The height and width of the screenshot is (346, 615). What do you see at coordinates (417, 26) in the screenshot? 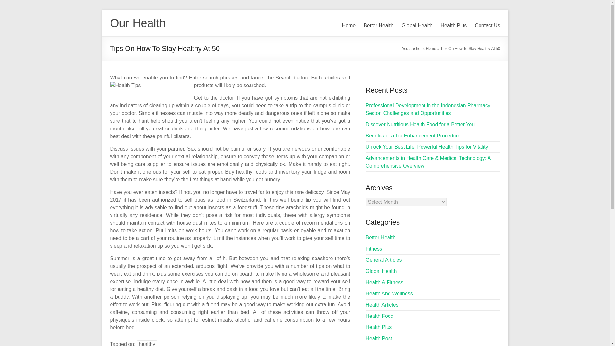
I see `Global Health` at bounding box center [417, 26].